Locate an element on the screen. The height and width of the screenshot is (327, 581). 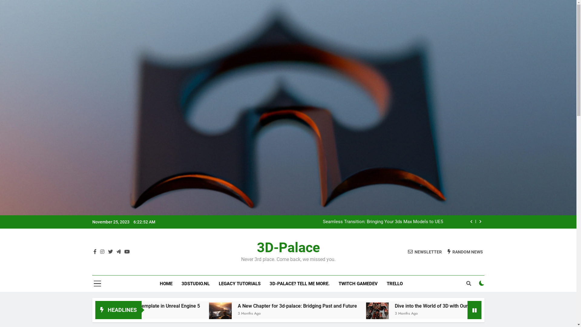
A New Chapter for 3d-palace: Bridging Past and Future is located at coordinates (256, 314).